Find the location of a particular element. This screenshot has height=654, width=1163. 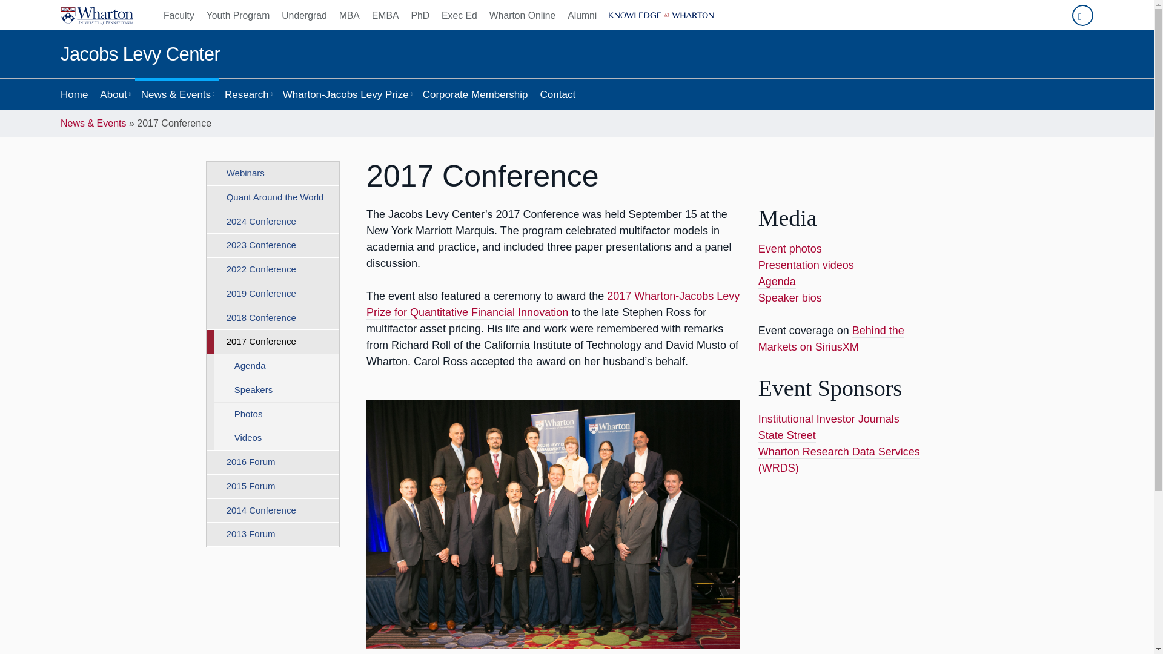

Wharton Home is located at coordinates (97, 15).